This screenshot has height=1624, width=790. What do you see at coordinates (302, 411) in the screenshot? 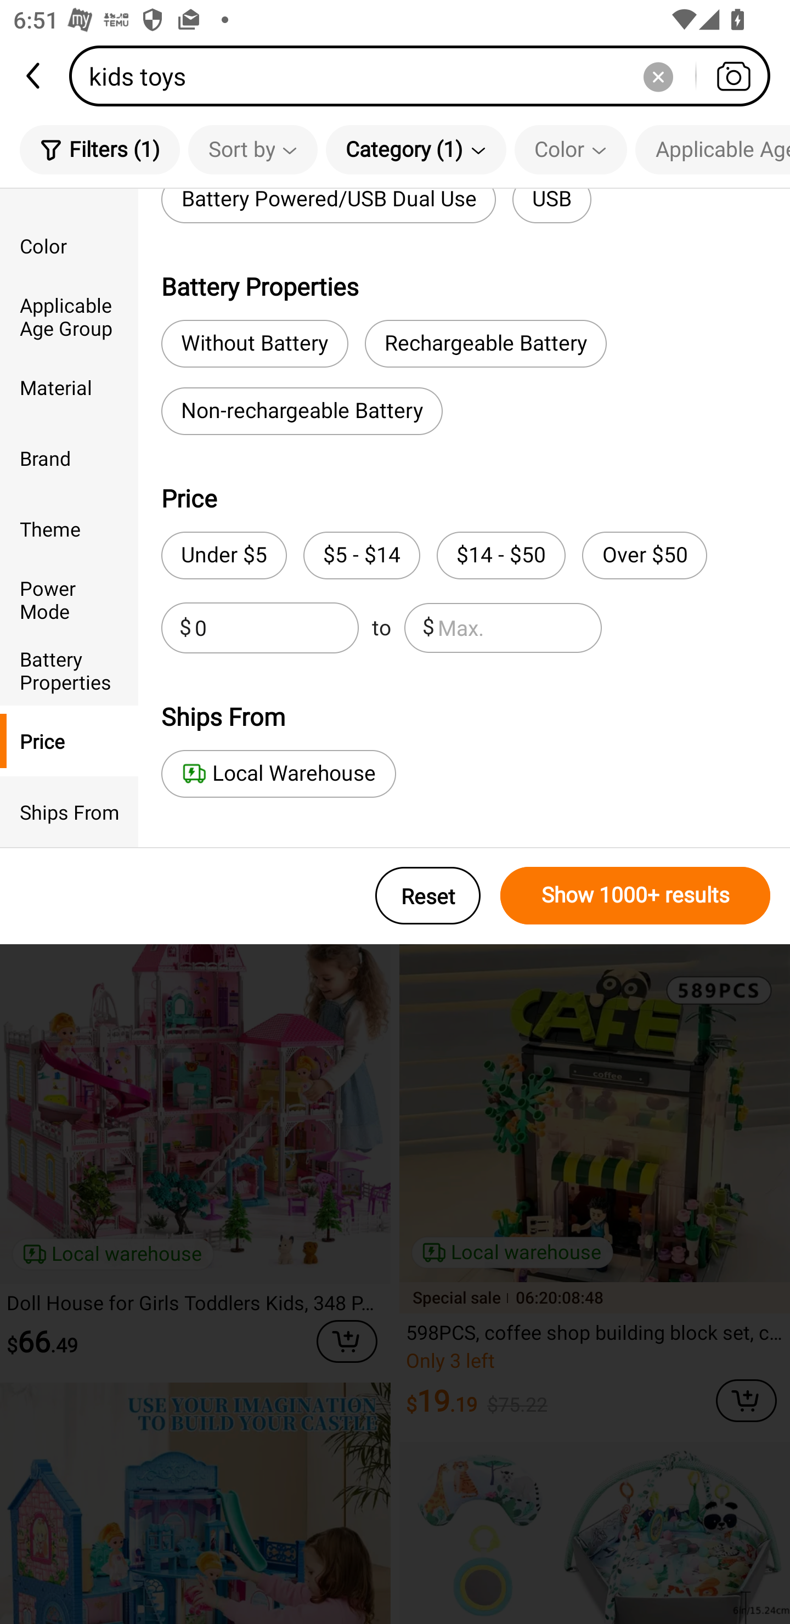
I see `Non-rechargeable Battery` at bounding box center [302, 411].